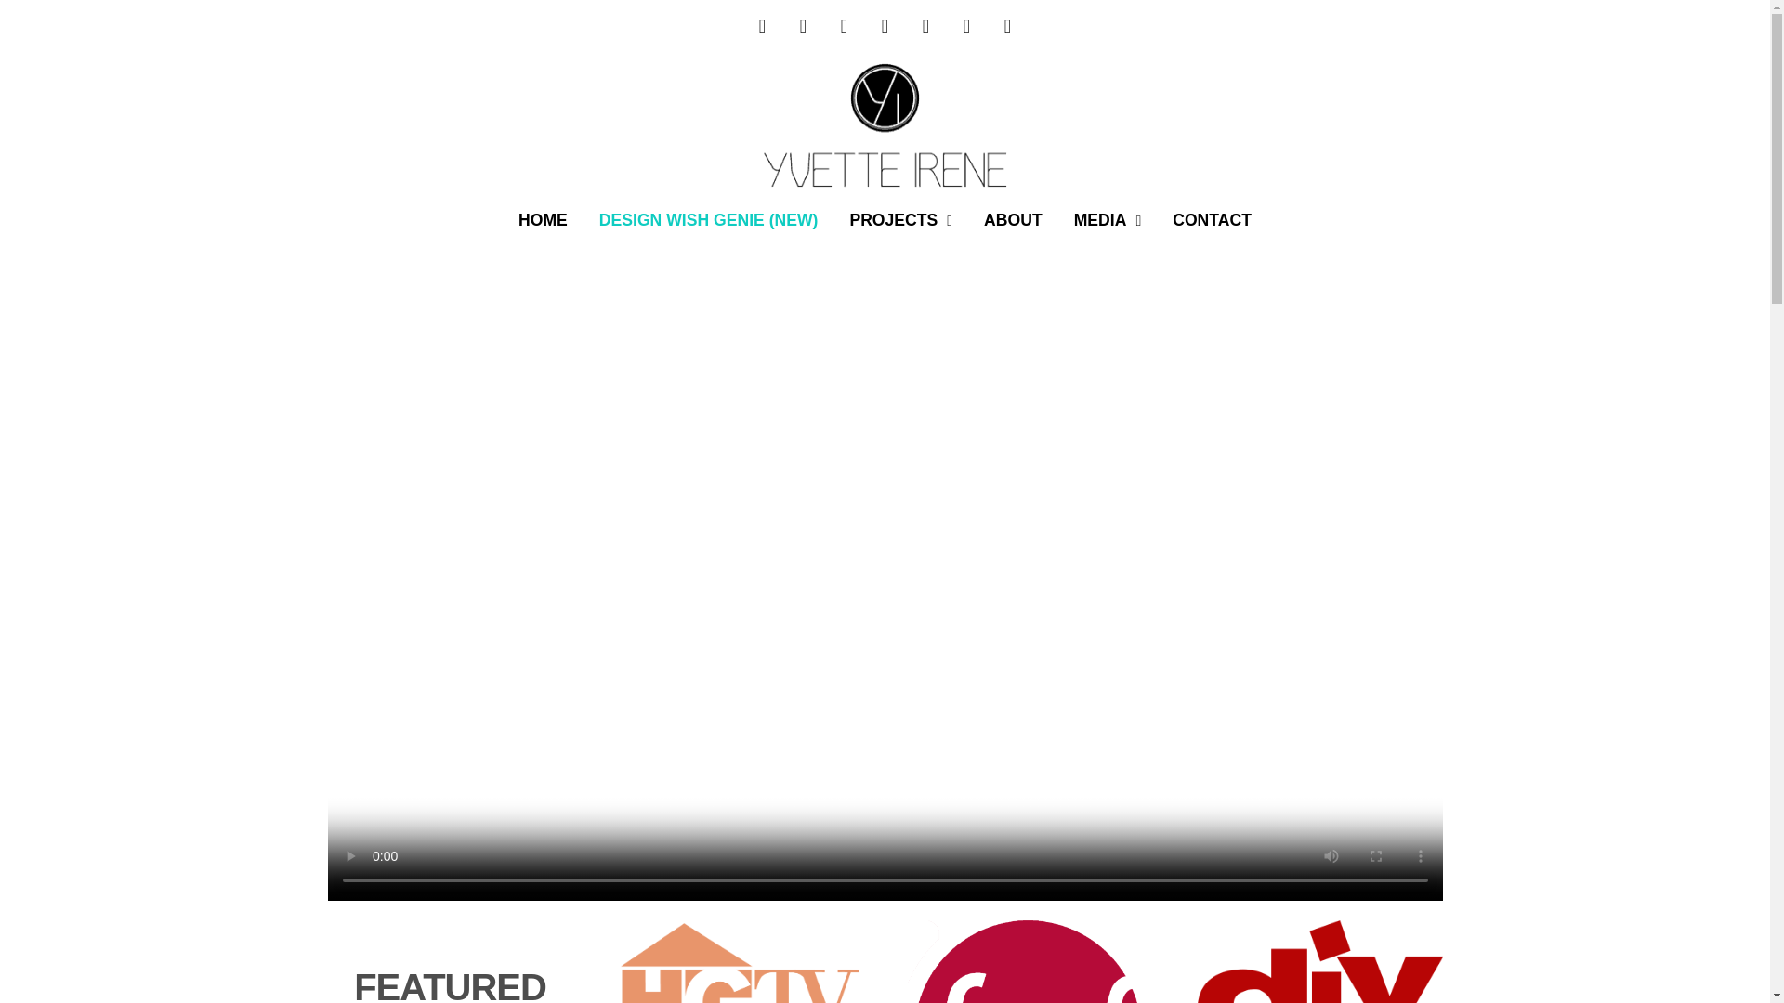 The image size is (1784, 1003). What do you see at coordinates (1013, 221) in the screenshot?
I see `ABOUT` at bounding box center [1013, 221].